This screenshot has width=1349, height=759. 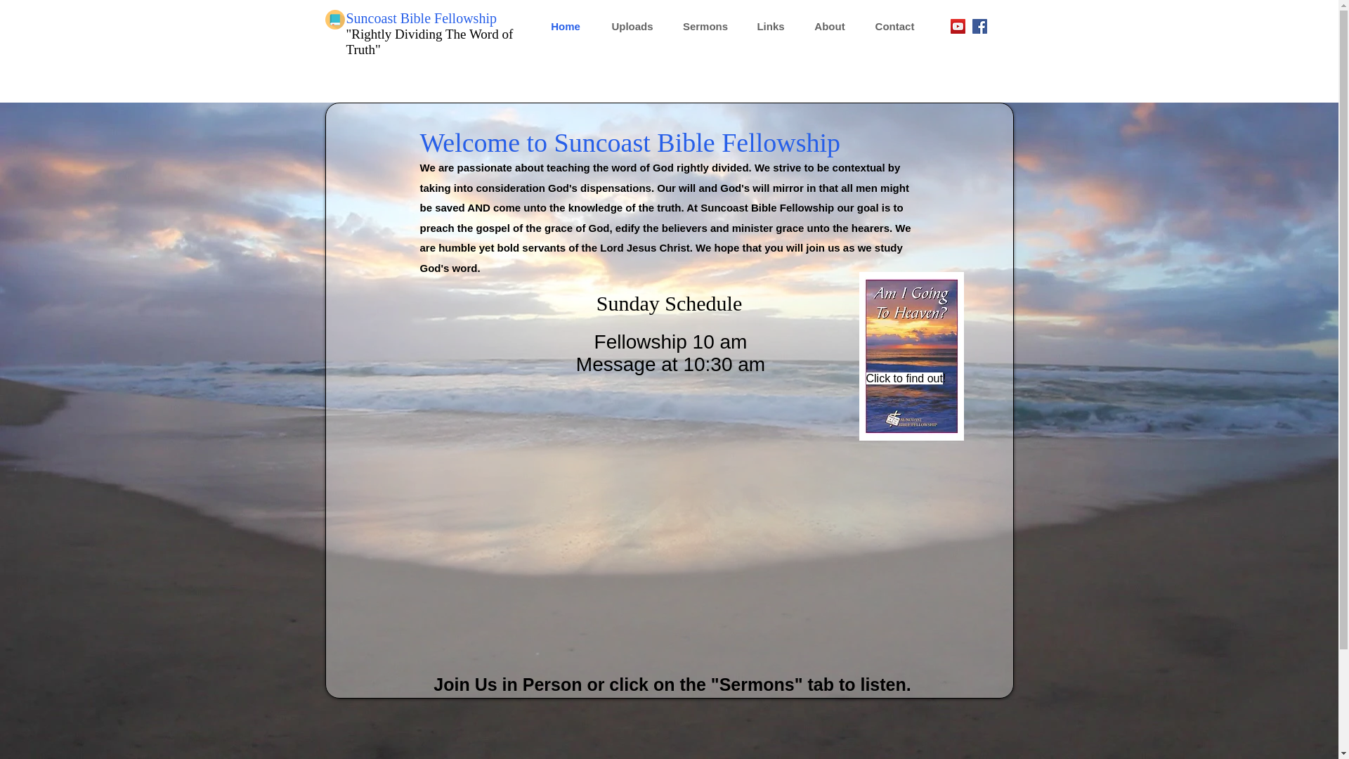 I want to click on Suncoast Bible Fellowship, so click(x=420, y=18).